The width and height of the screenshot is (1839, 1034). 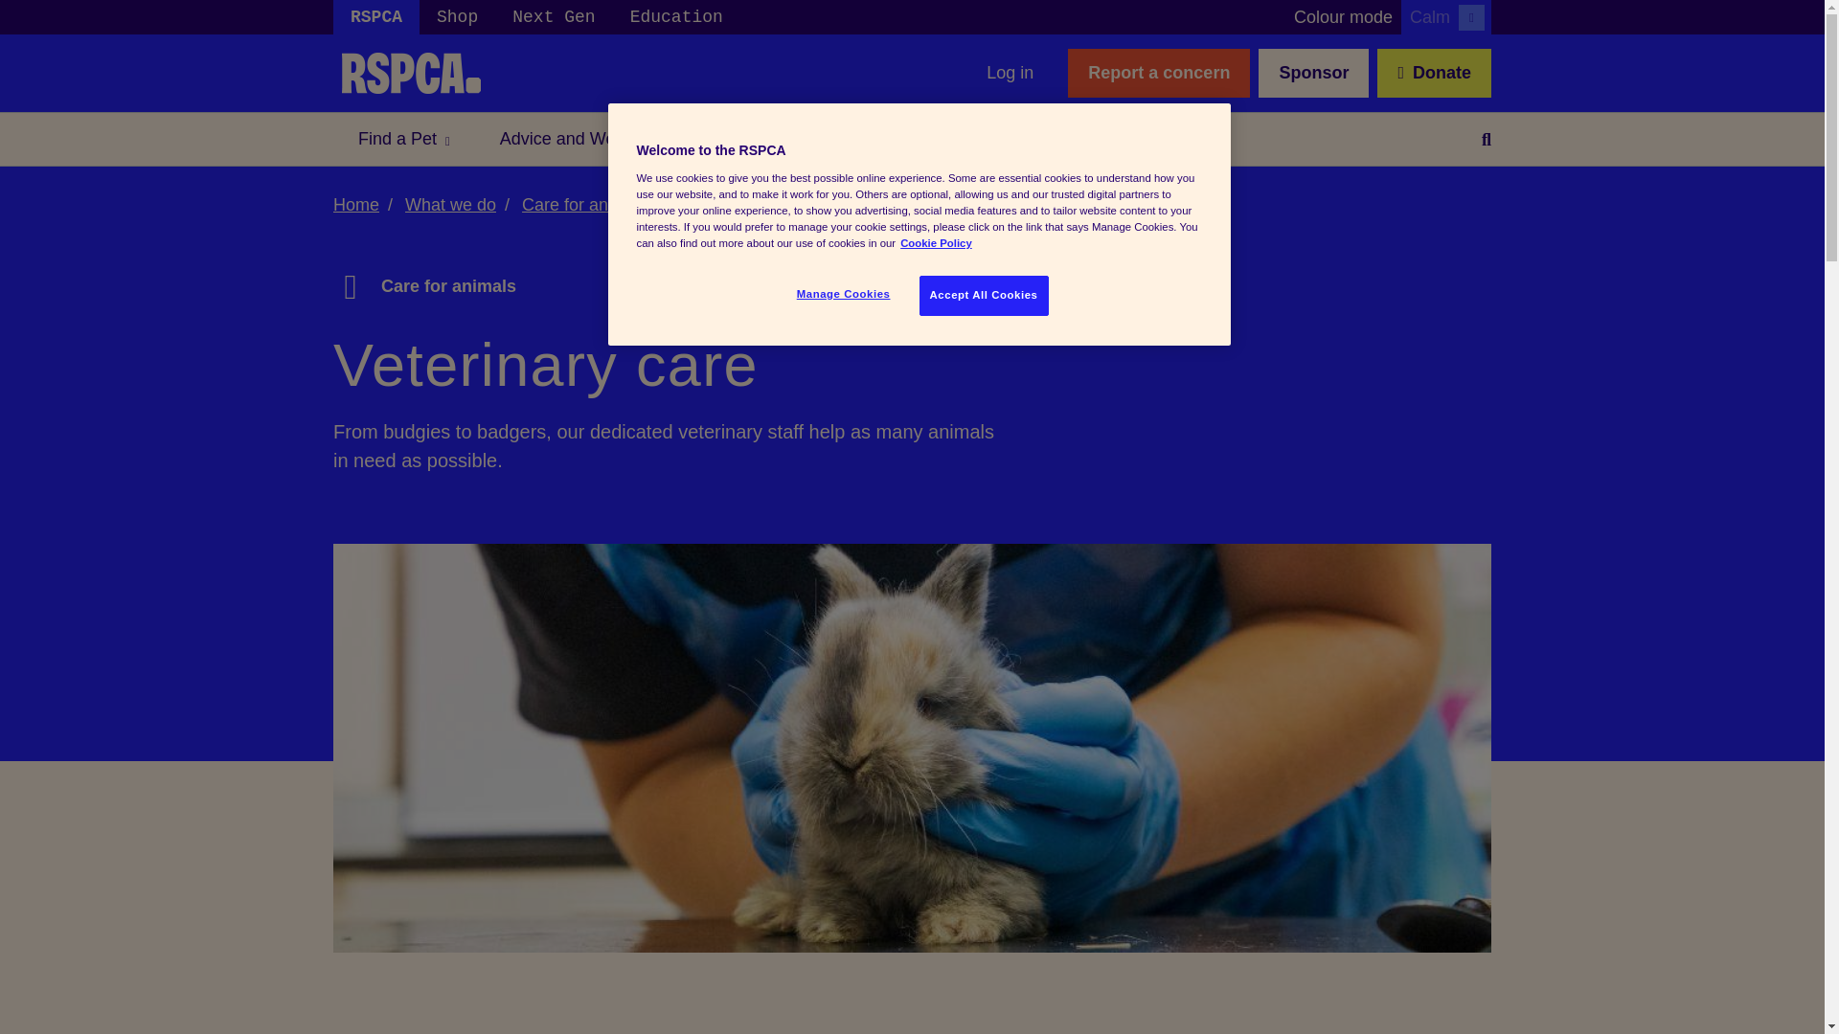 What do you see at coordinates (403, 138) in the screenshot?
I see `Find a Pet` at bounding box center [403, 138].